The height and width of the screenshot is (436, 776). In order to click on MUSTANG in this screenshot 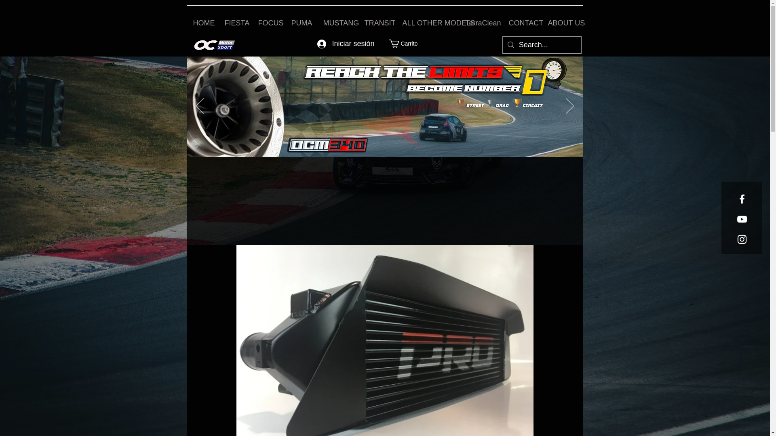, I will do `click(337, 23)`.